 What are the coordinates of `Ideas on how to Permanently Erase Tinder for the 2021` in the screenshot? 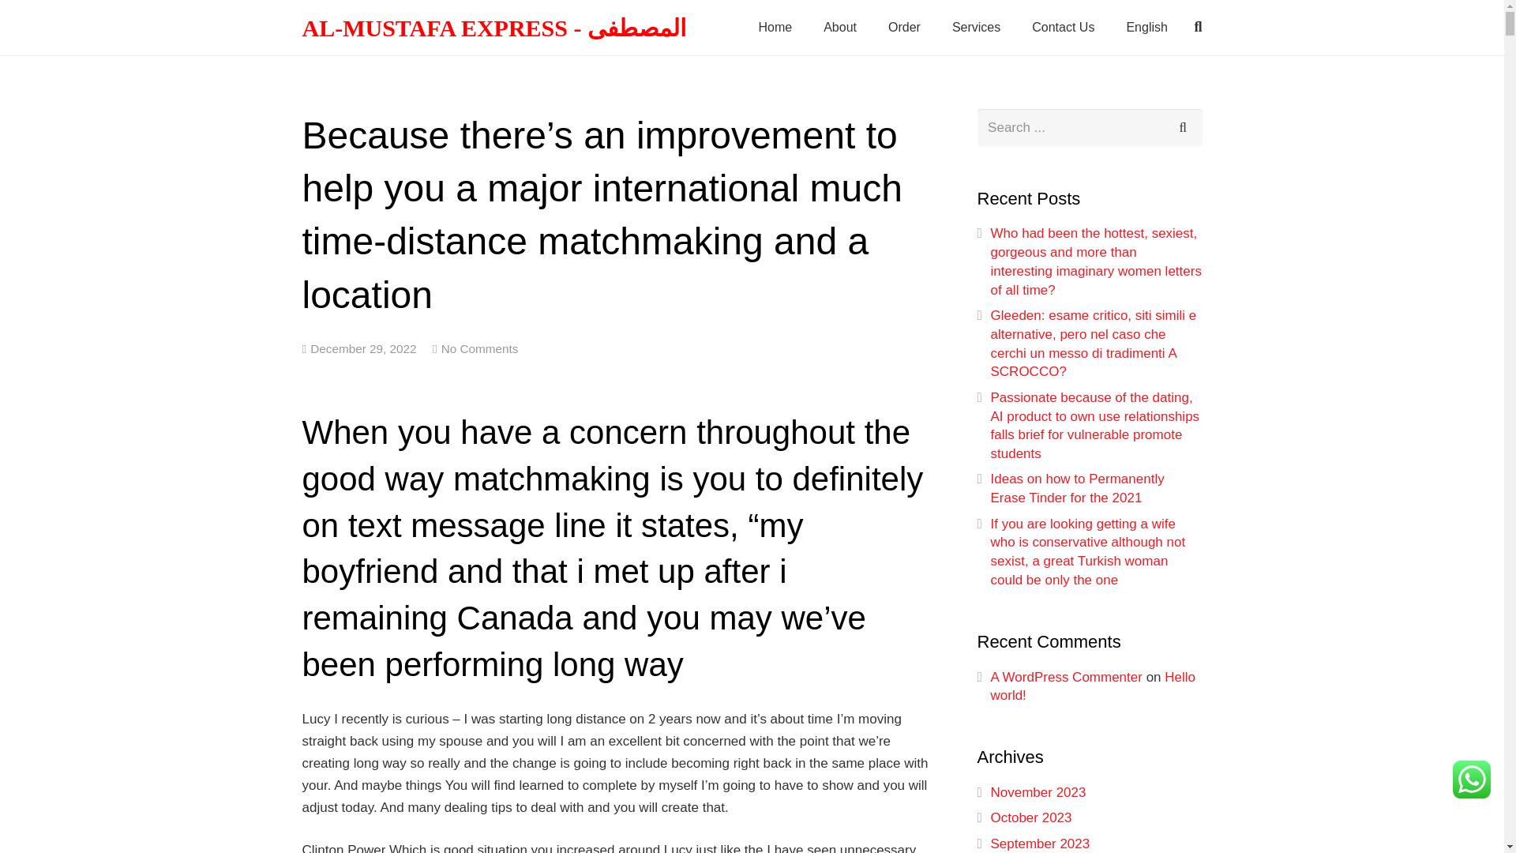 It's located at (1077, 488).